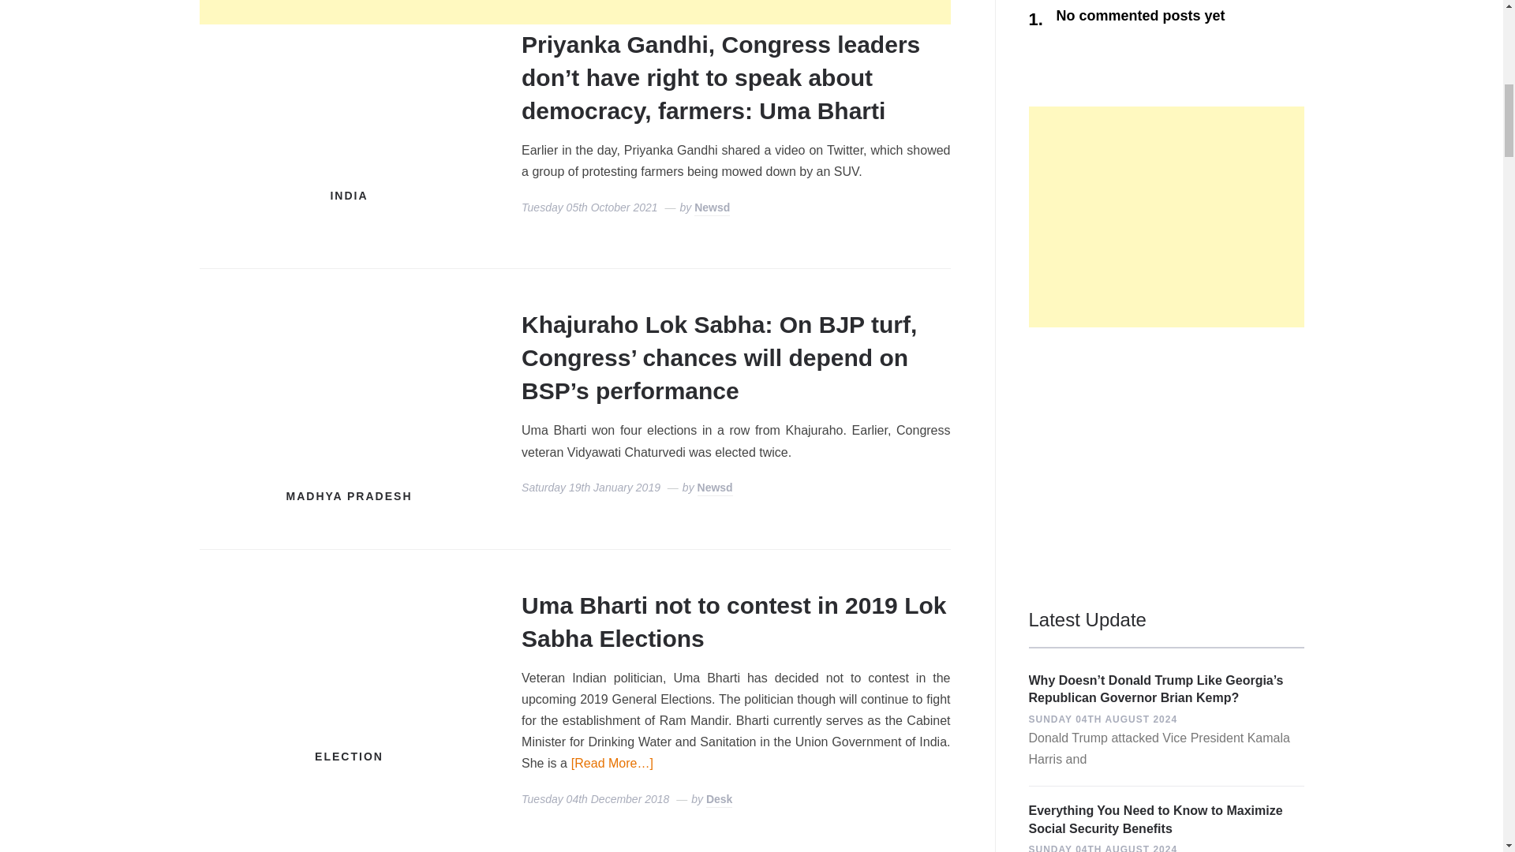 This screenshot has width=1515, height=852. Describe the element at coordinates (715, 488) in the screenshot. I see `Posts by Newsd` at that location.